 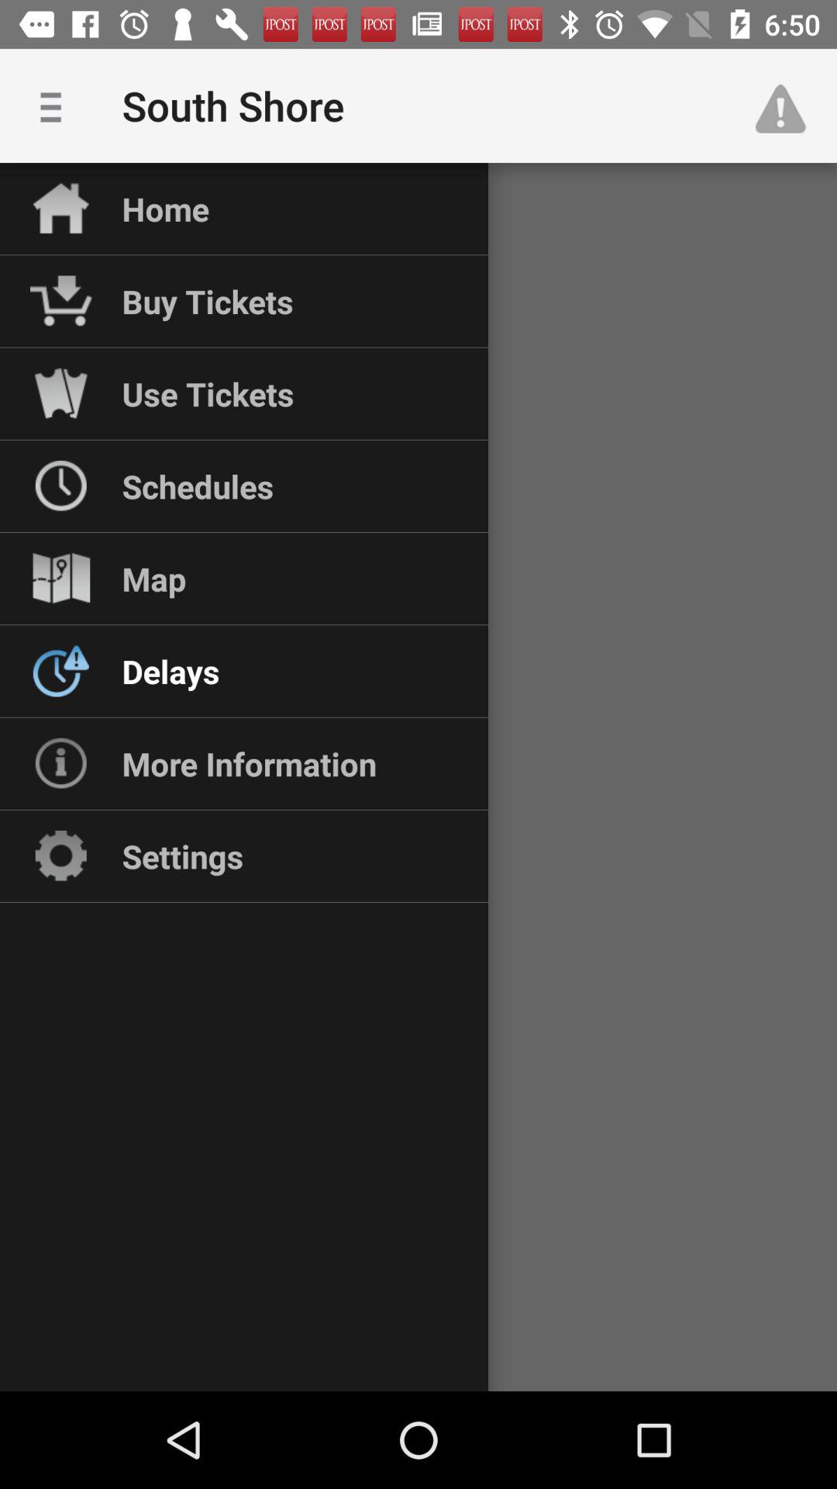 I want to click on select the schedules, so click(x=198, y=485).